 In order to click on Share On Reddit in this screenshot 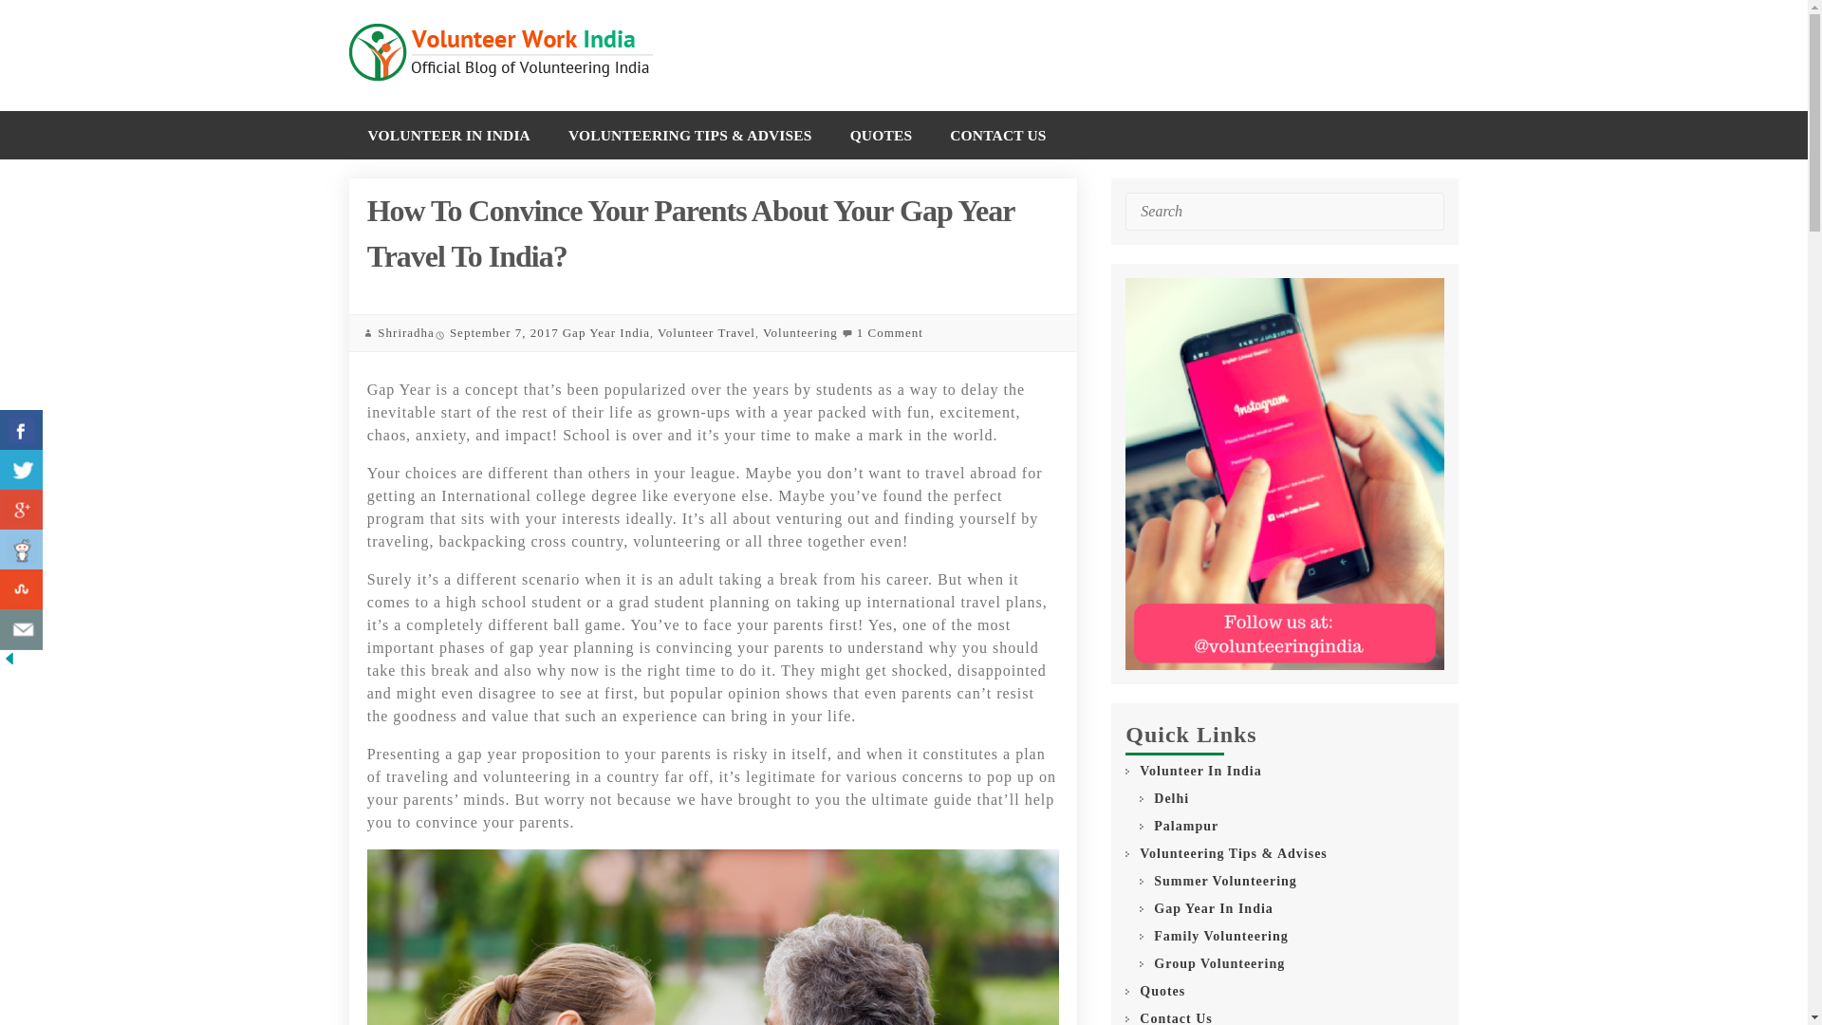, I will do `click(21, 550)`.